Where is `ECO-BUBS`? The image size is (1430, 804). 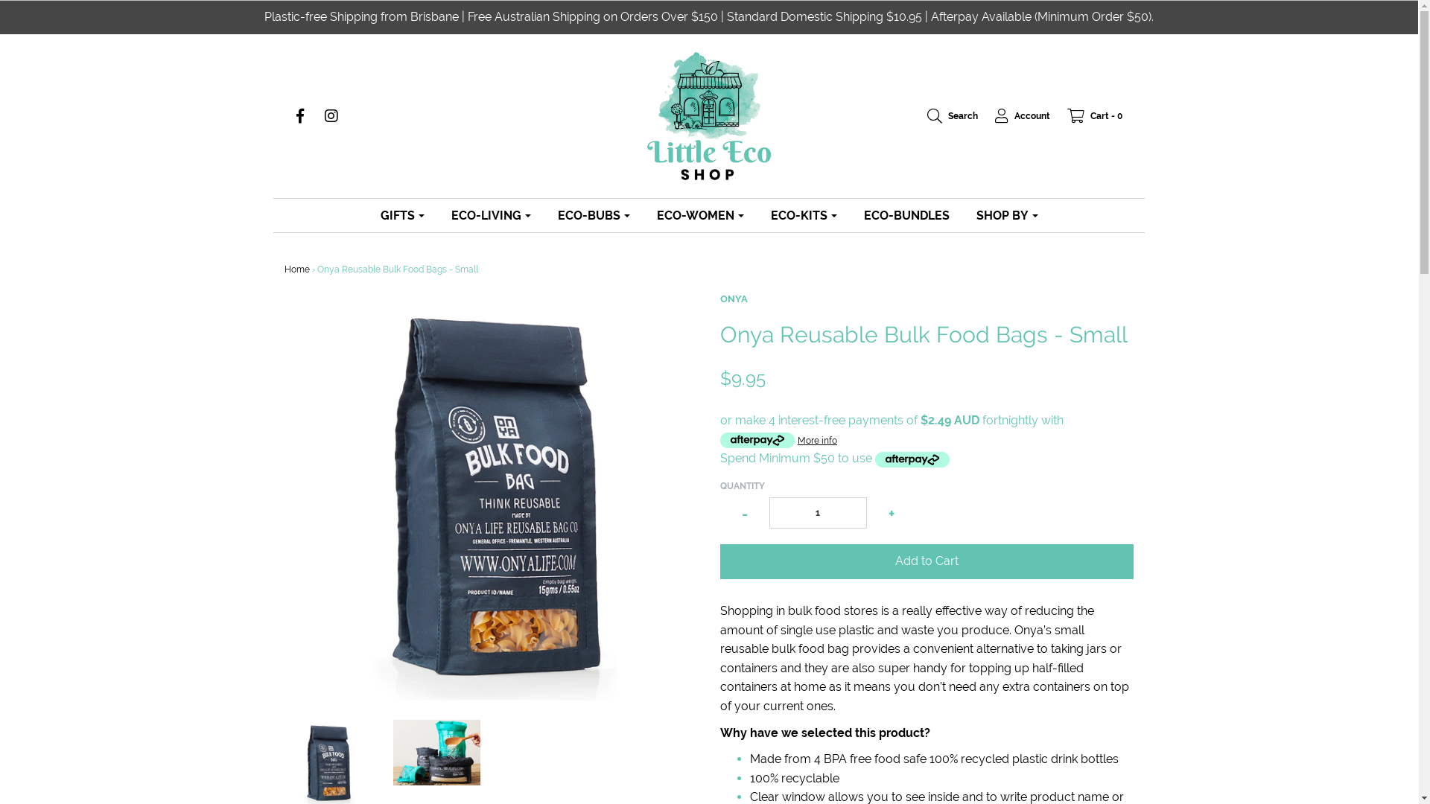
ECO-BUBS is located at coordinates (594, 216).